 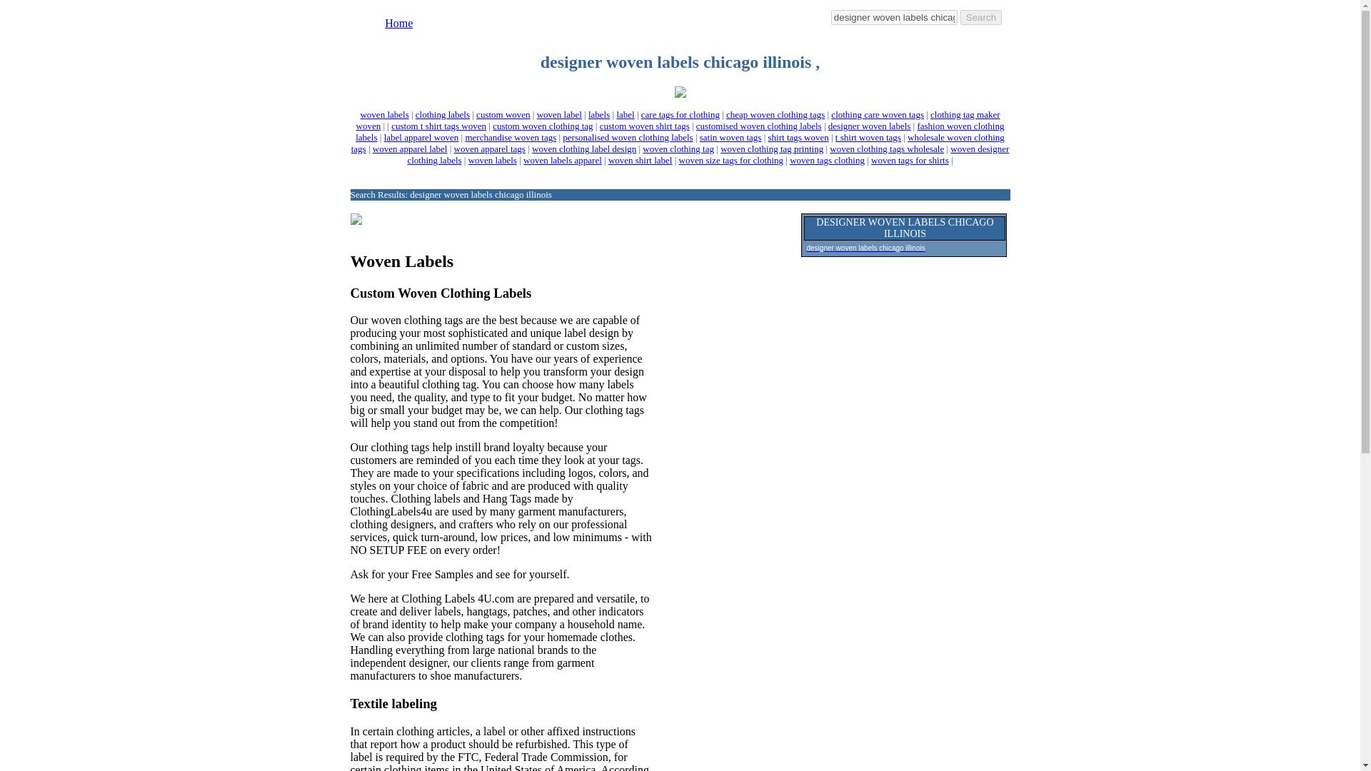 What do you see at coordinates (772, 148) in the screenshot?
I see `woven clothing tag printing` at bounding box center [772, 148].